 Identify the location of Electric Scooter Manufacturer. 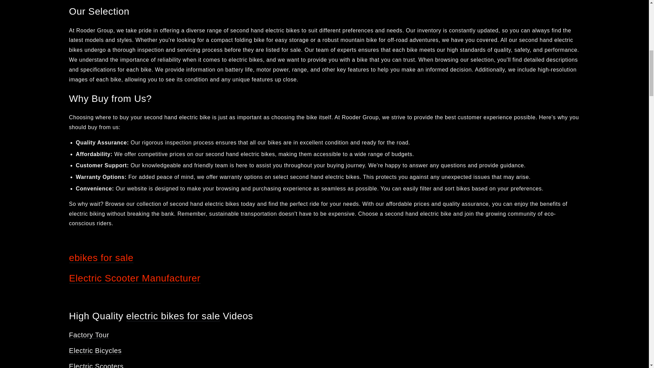
(134, 278).